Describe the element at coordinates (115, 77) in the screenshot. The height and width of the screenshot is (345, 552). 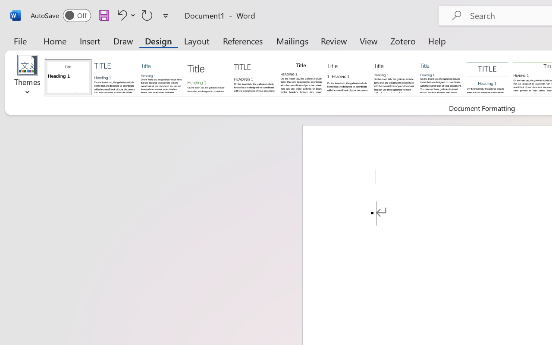
I see `Basic (Elegant)` at that location.